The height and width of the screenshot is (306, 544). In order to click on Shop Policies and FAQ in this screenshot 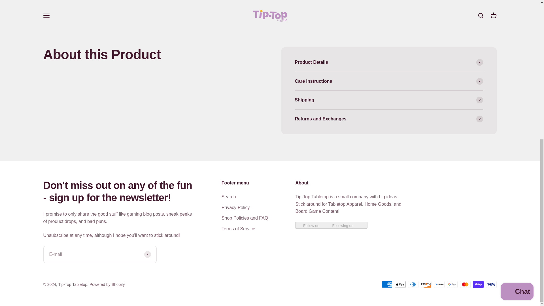, I will do `click(245, 218)`.